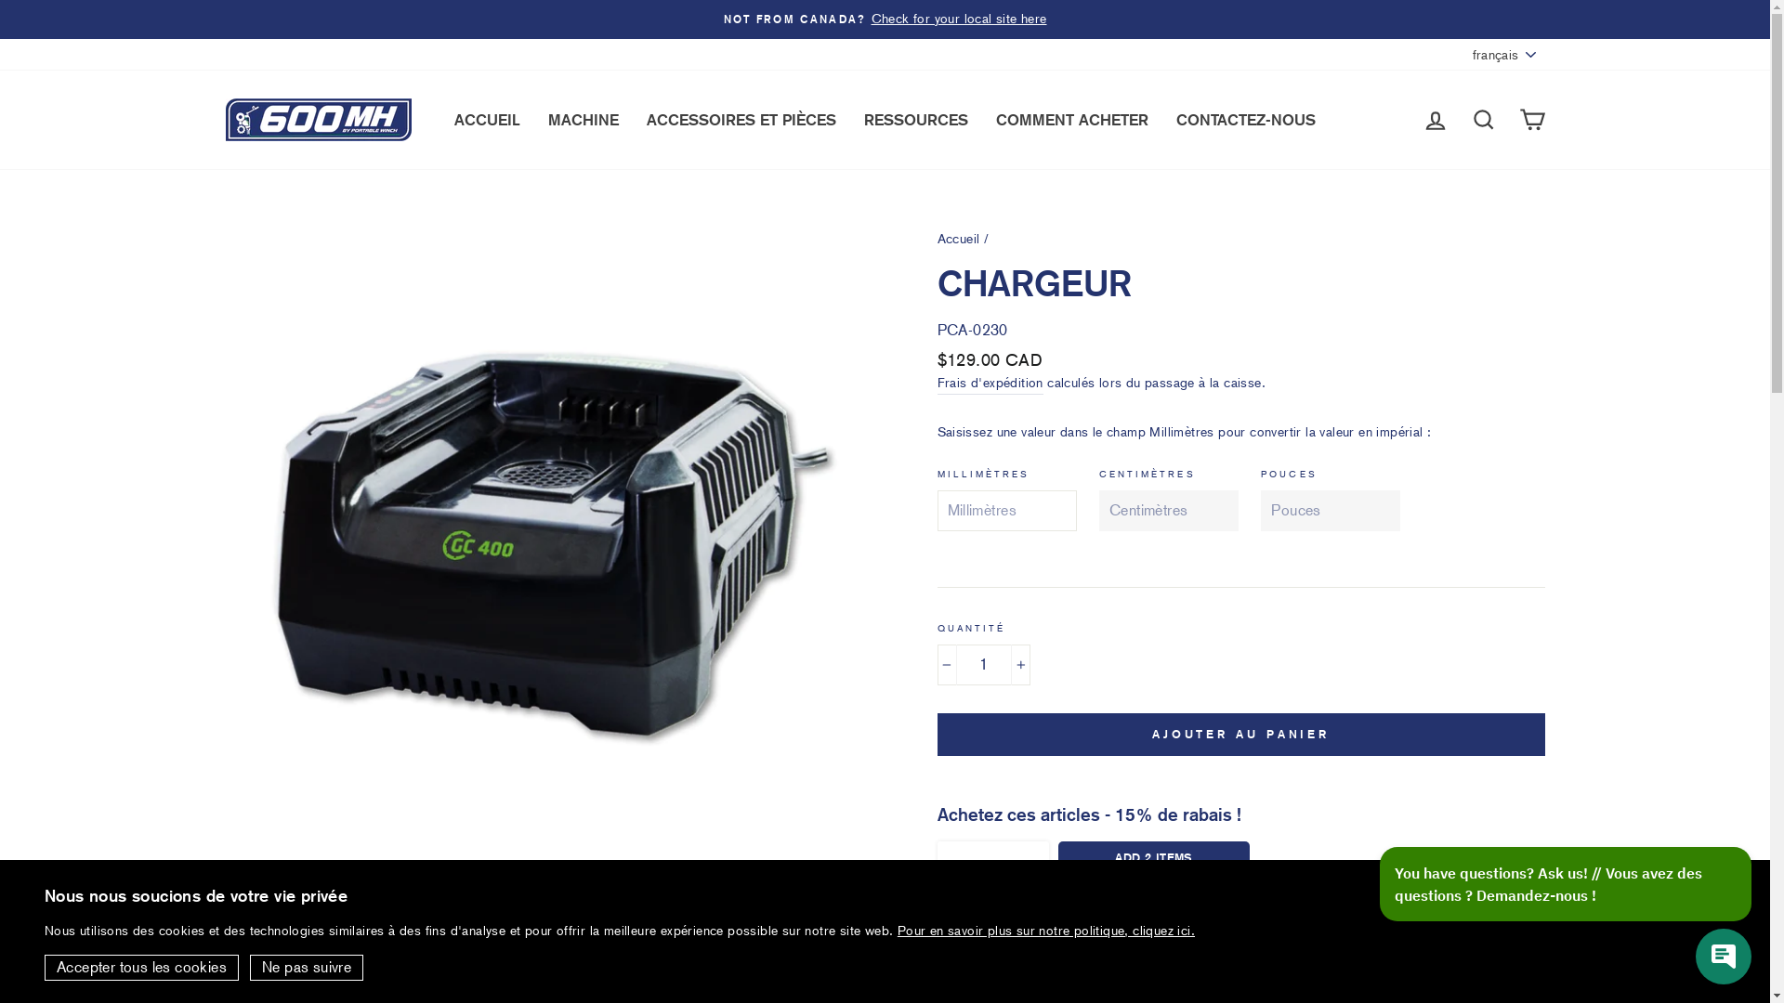 This screenshot has height=1003, width=1784. What do you see at coordinates (1246, 119) in the screenshot?
I see `CONTACTEZ-NOUS` at bounding box center [1246, 119].